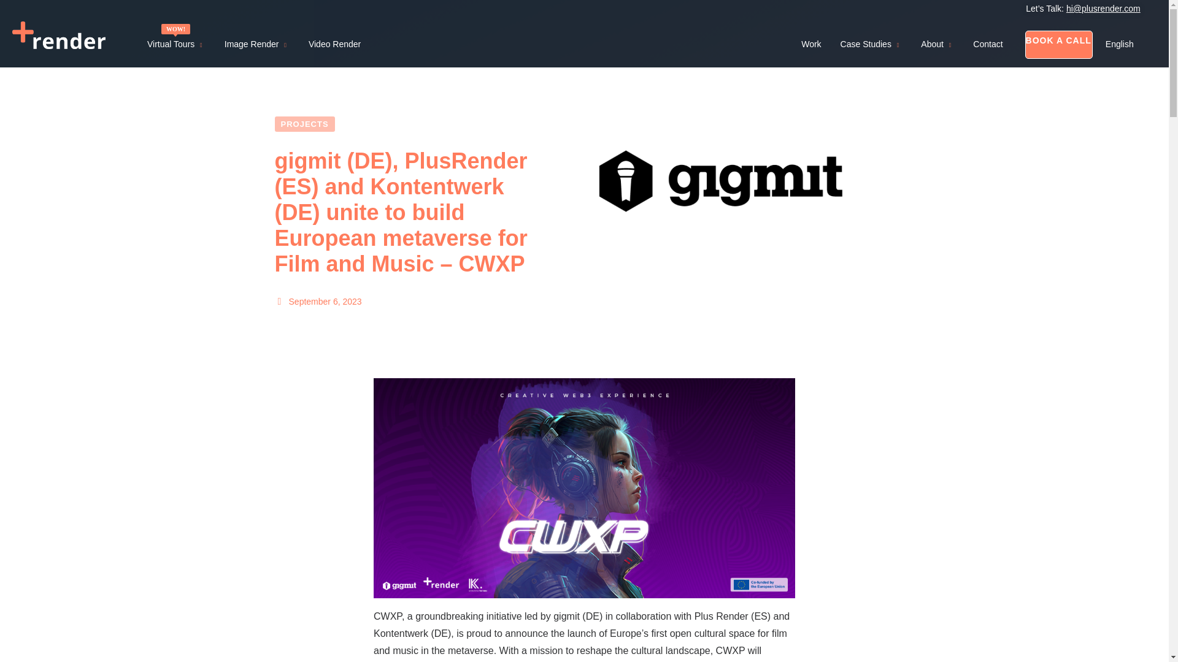 This screenshot has width=1178, height=662. What do you see at coordinates (335, 44) in the screenshot?
I see `Video Render` at bounding box center [335, 44].